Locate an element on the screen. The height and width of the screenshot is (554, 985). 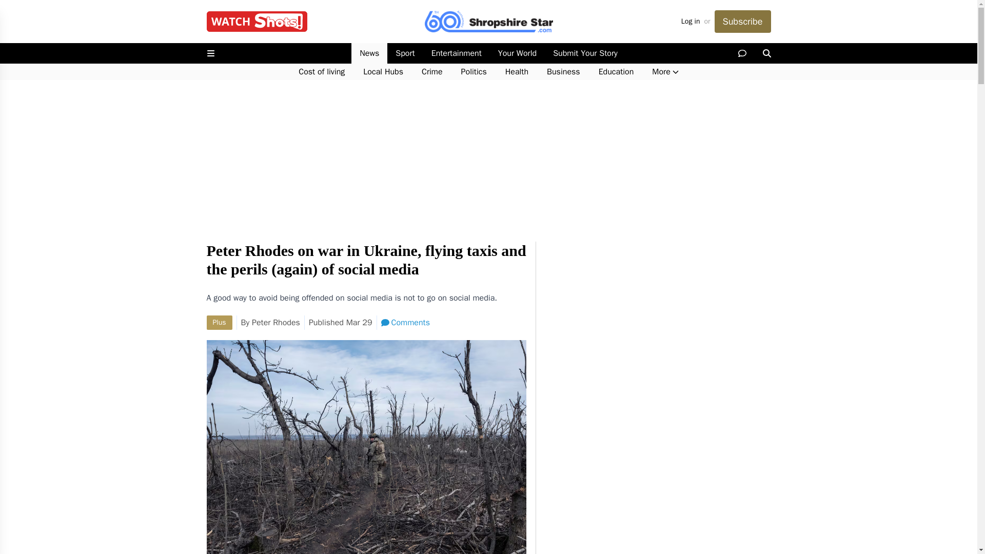
Local Hubs is located at coordinates (383, 72).